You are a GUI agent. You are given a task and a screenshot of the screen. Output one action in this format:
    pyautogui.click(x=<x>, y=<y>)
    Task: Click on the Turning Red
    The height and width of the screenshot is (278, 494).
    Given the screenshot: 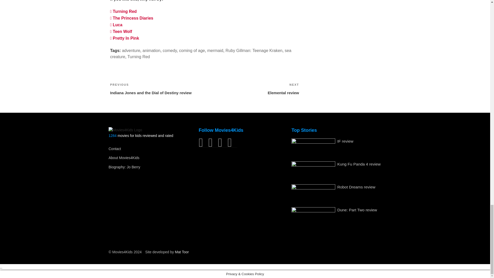 What is the action you would take?
    pyautogui.click(x=123, y=11)
    